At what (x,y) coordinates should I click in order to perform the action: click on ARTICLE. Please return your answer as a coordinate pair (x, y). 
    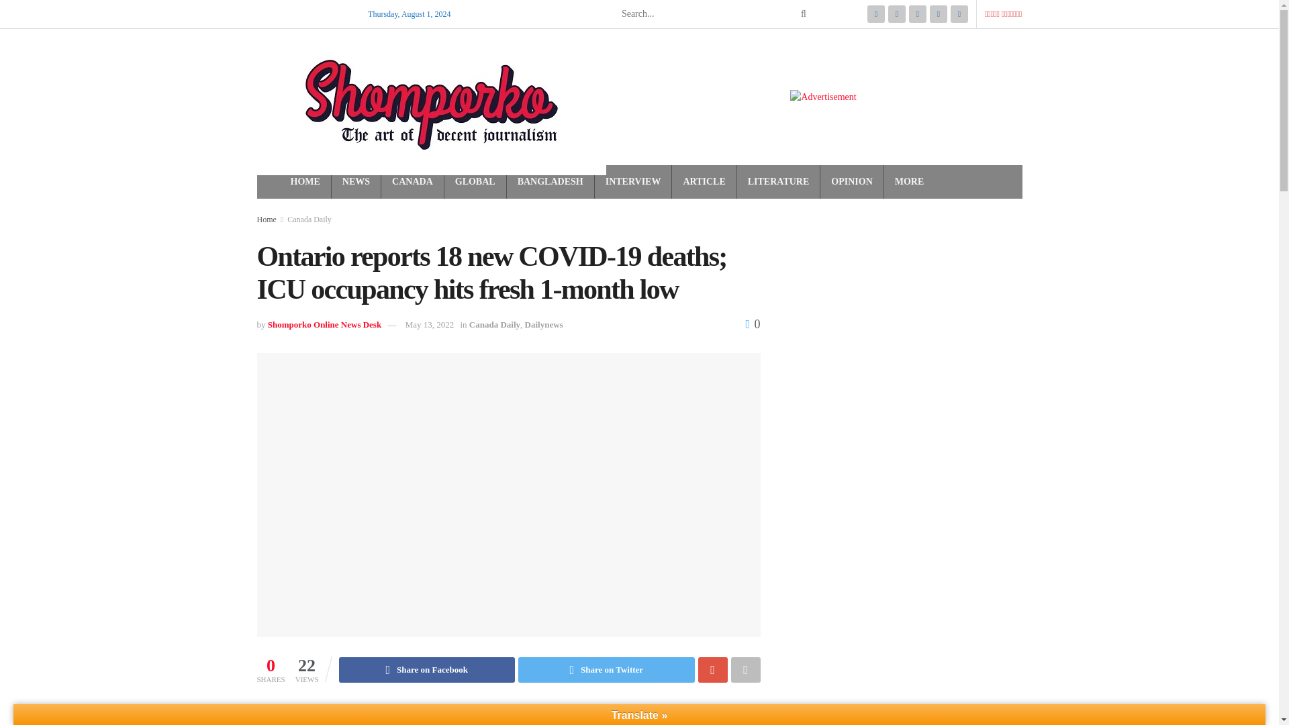
    Looking at the image, I should click on (704, 182).